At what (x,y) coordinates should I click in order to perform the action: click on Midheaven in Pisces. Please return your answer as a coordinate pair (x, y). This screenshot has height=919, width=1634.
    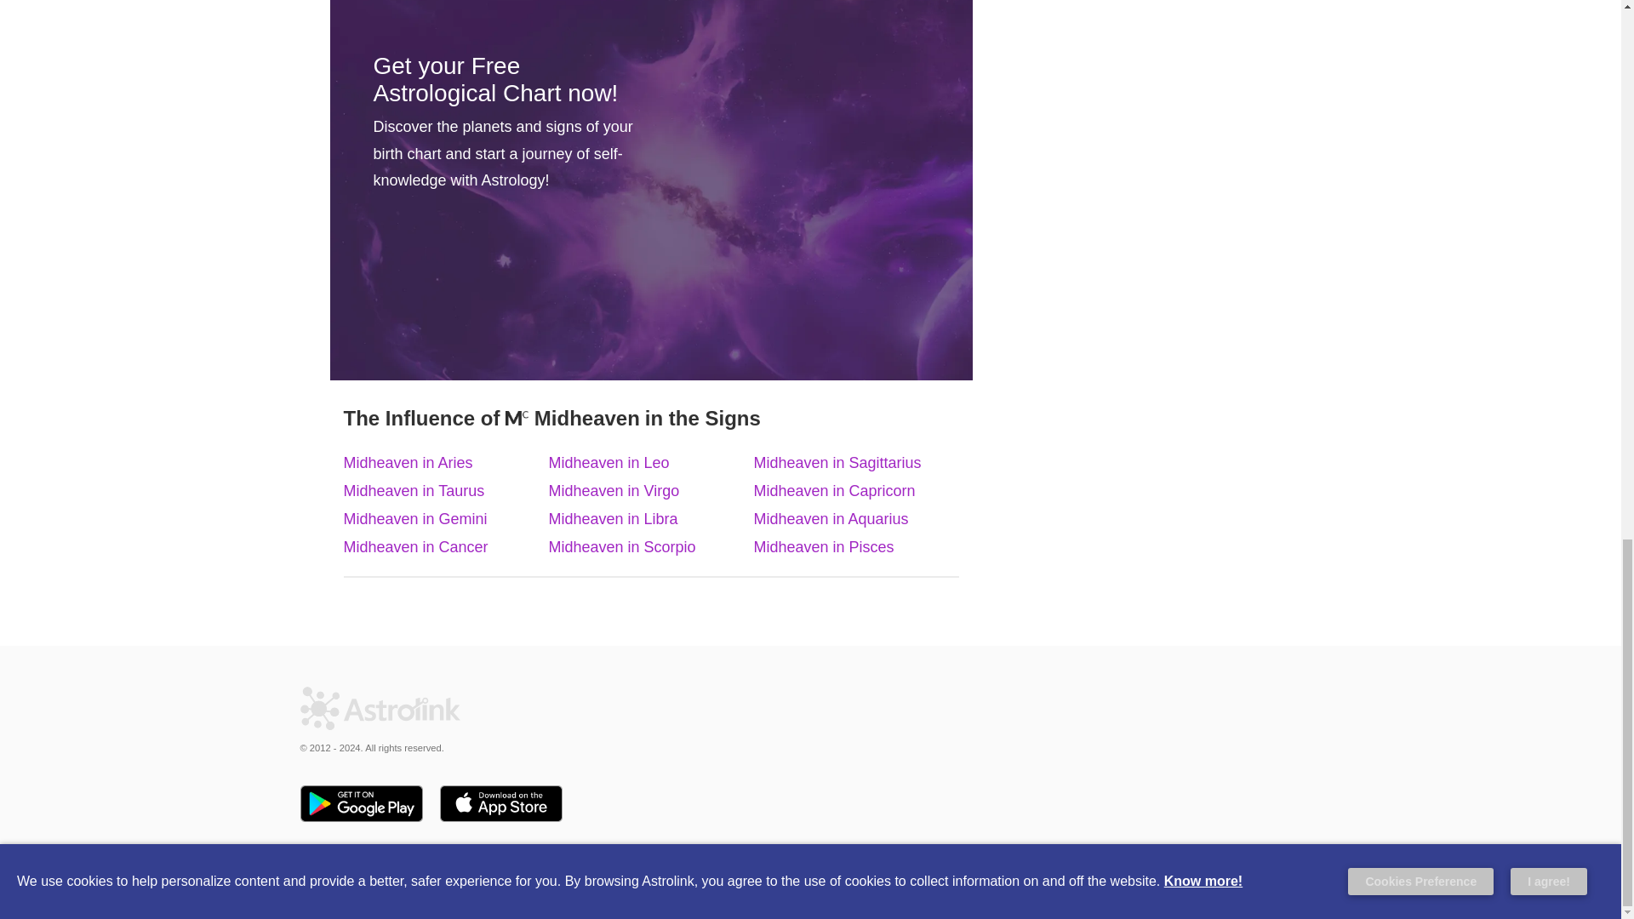
    Looking at the image, I should click on (824, 546).